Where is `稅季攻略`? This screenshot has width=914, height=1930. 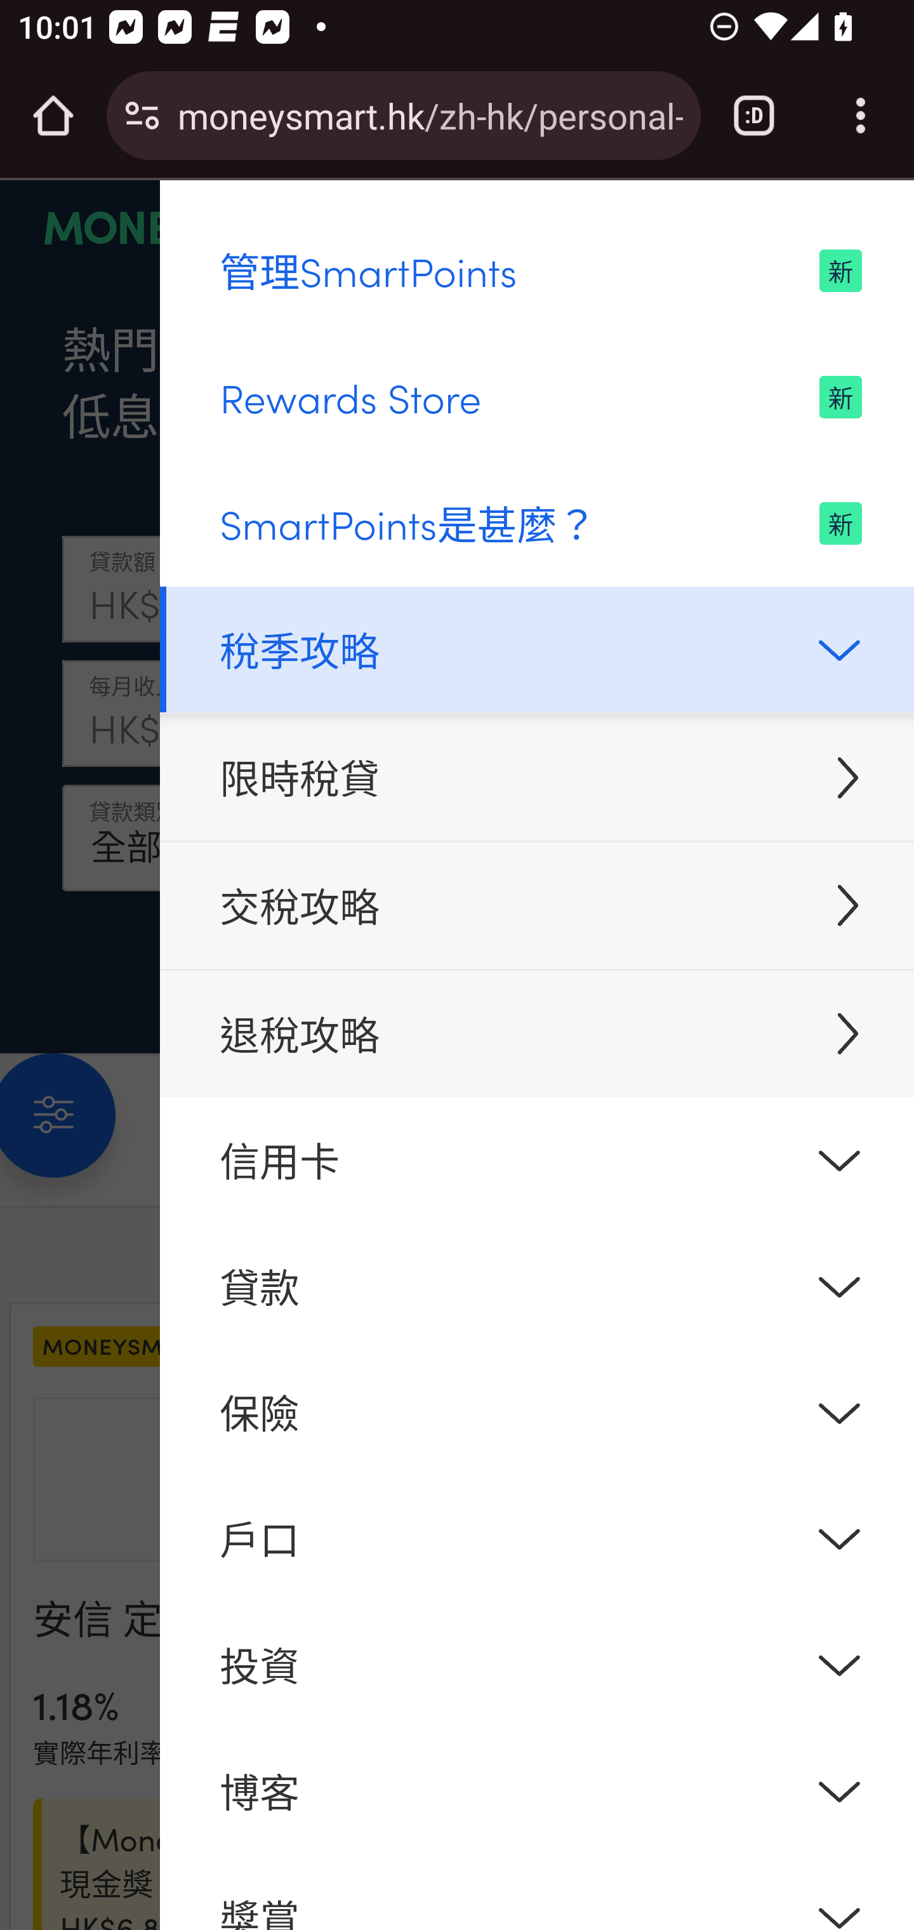
稅季攻略 is located at coordinates (537, 648).